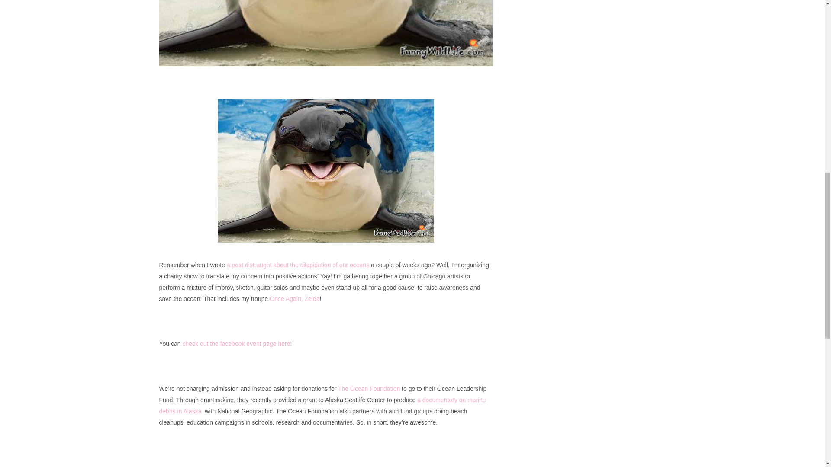  What do you see at coordinates (323, 406) in the screenshot?
I see `a documentary on marine debris in Alaska` at bounding box center [323, 406].